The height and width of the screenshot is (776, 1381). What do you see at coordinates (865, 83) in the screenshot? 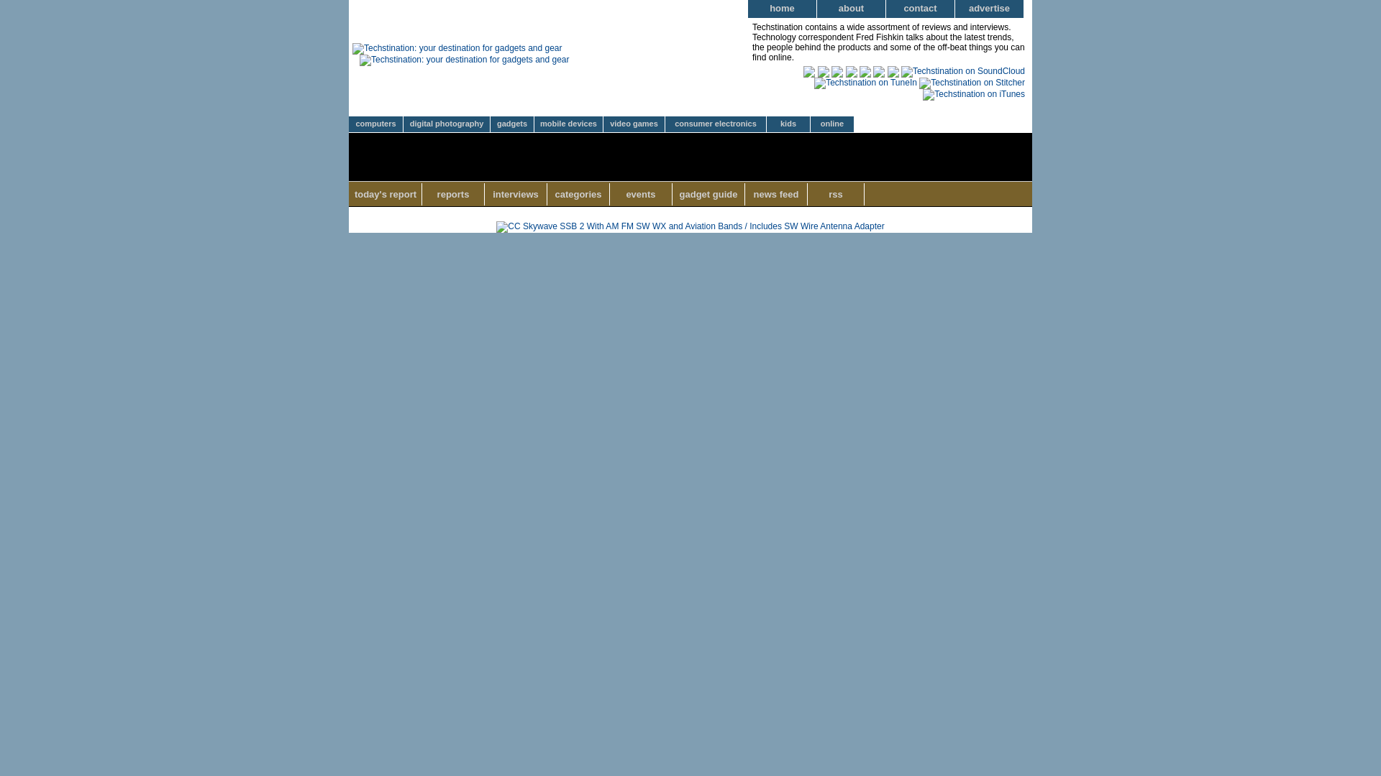
I see `Visit Techstination on TuneIn` at bounding box center [865, 83].